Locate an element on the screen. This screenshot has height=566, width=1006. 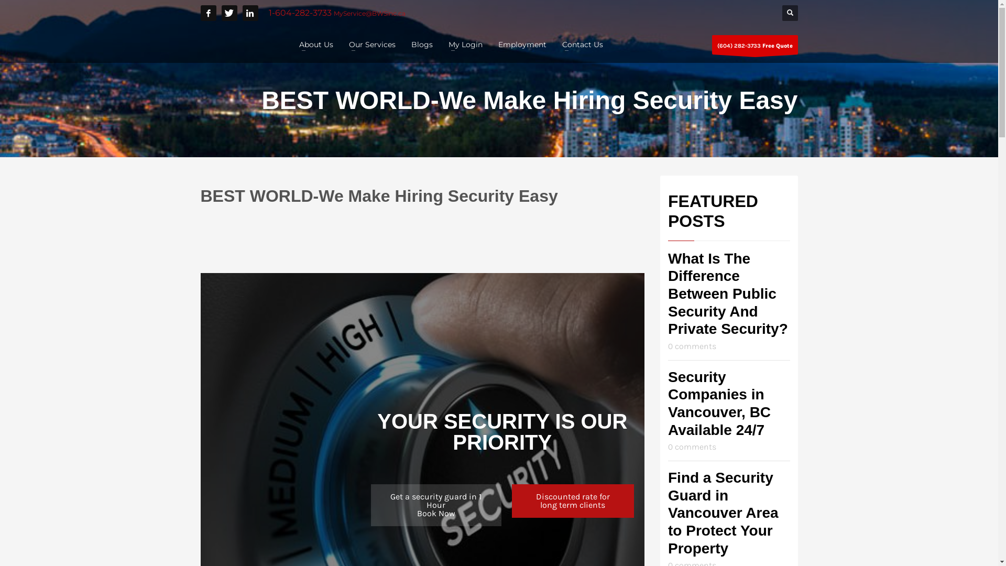
Our Services is located at coordinates (372, 45).